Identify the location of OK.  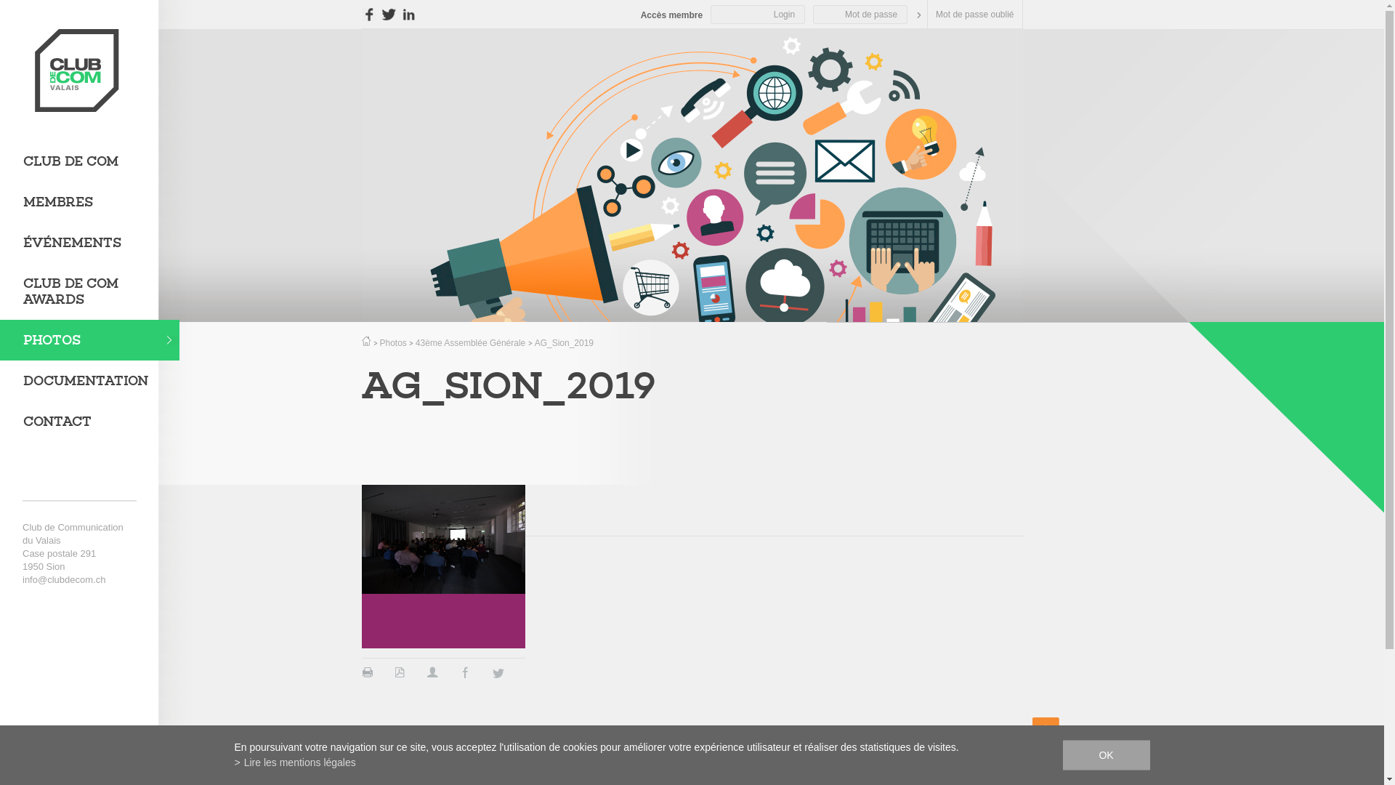
(1106, 754).